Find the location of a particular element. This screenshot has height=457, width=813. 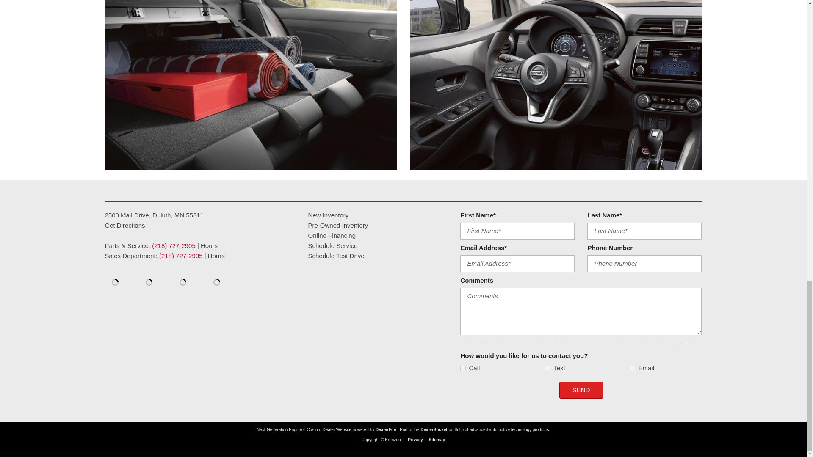

Call is located at coordinates (463, 368).